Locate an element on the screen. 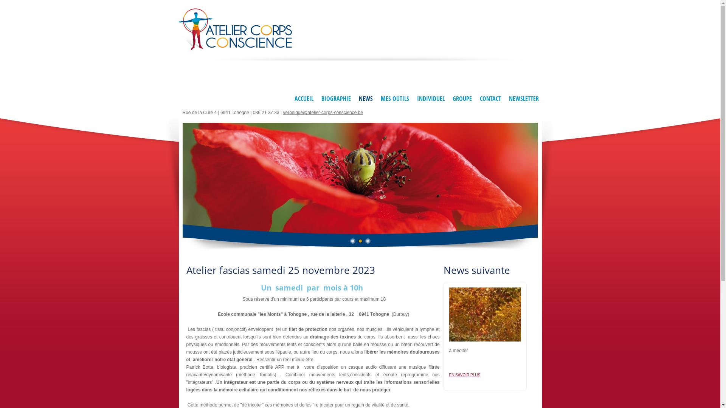  INDIVIDUEL is located at coordinates (430, 100).